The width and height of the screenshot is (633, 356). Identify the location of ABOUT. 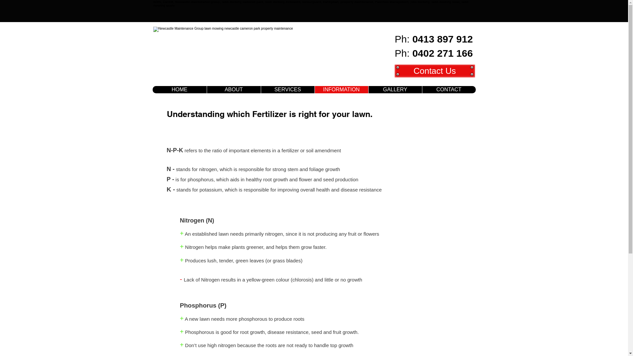
(233, 90).